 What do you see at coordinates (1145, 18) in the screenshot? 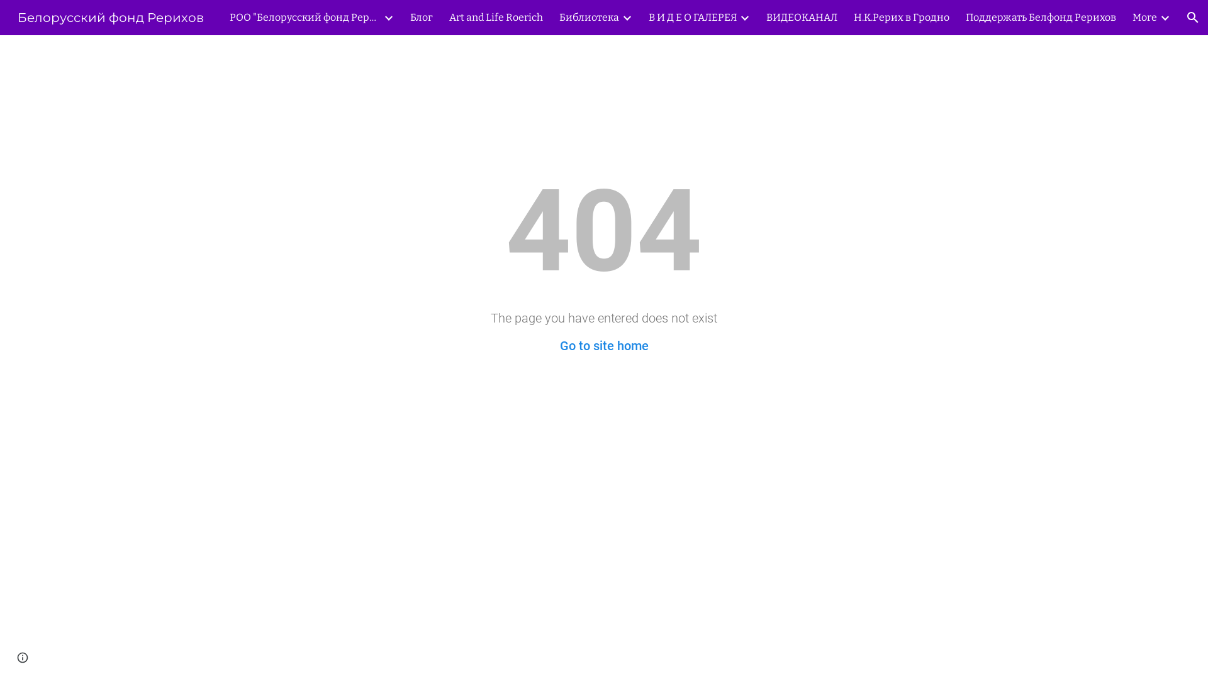
I see `More` at bounding box center [1145, 18].